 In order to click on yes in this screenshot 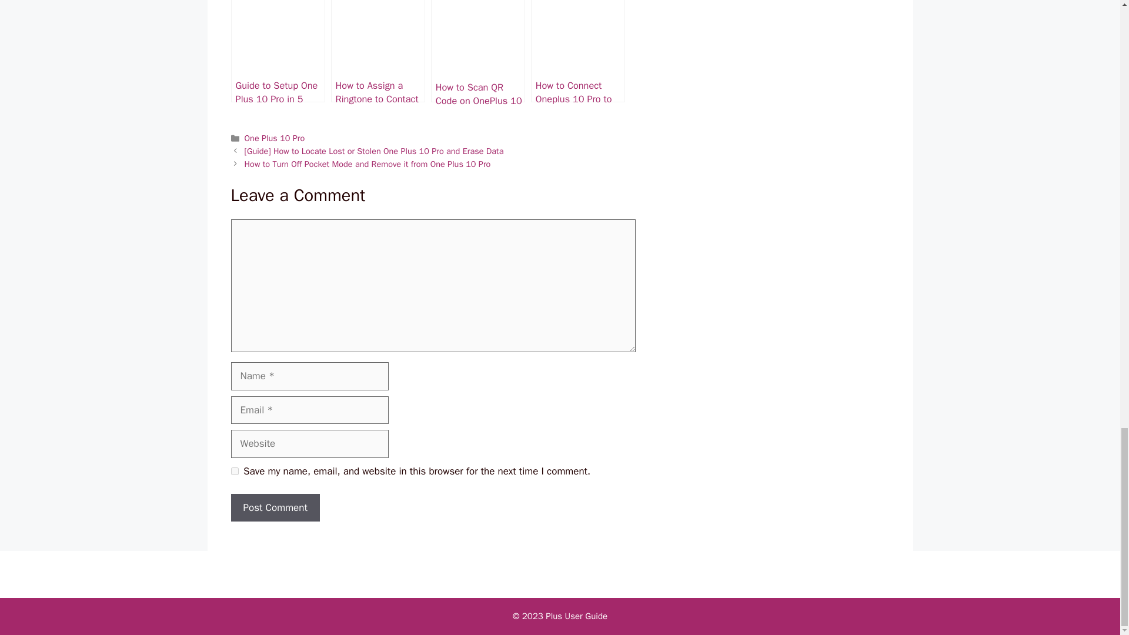, I will do `click(234, 470)`.